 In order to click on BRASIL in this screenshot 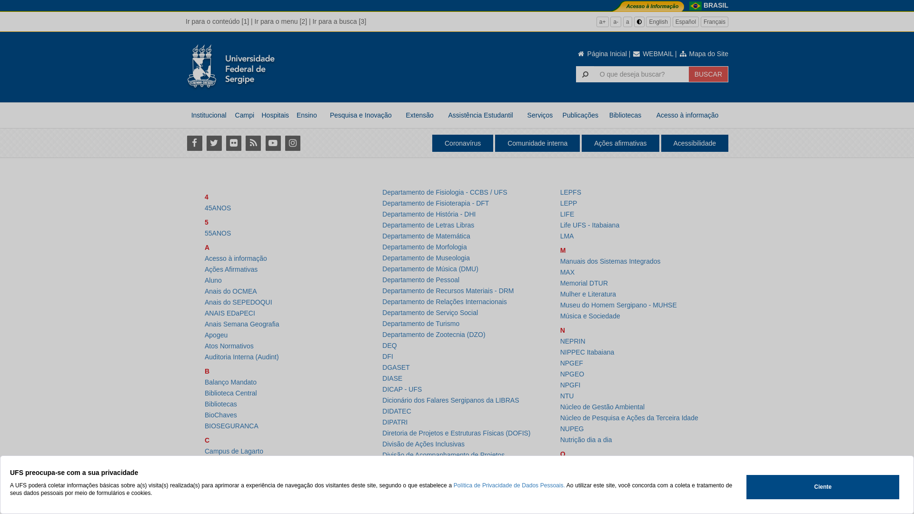, I will do `click(716, 5)`.